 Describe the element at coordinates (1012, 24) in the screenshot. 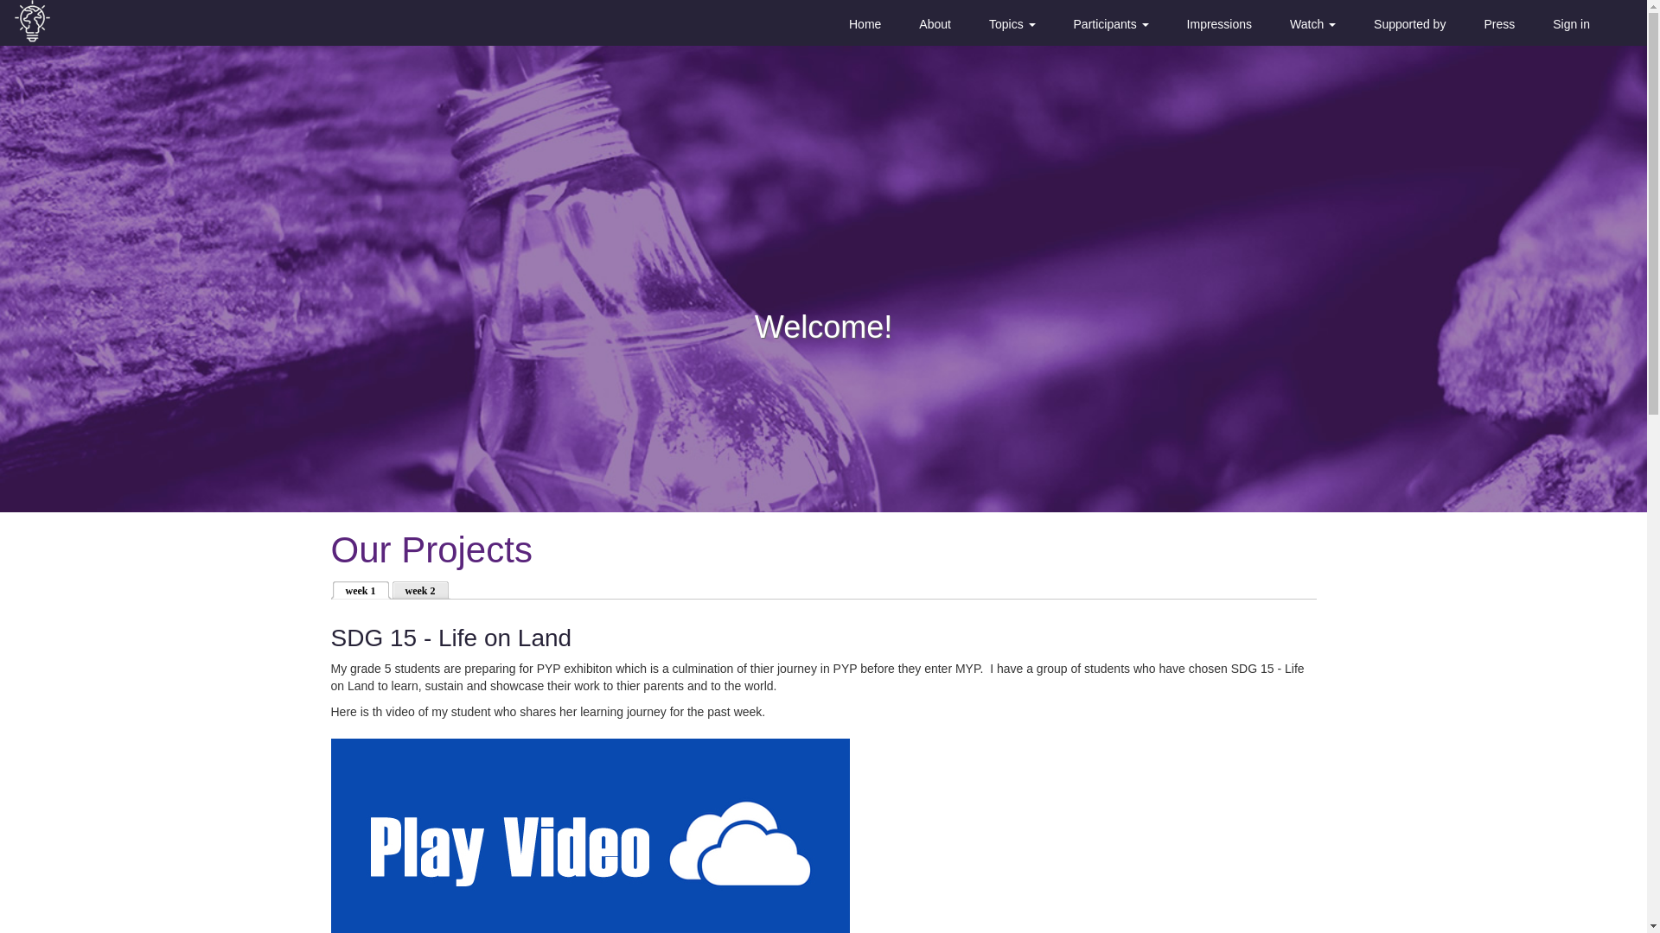

I see `Topics` at that location.